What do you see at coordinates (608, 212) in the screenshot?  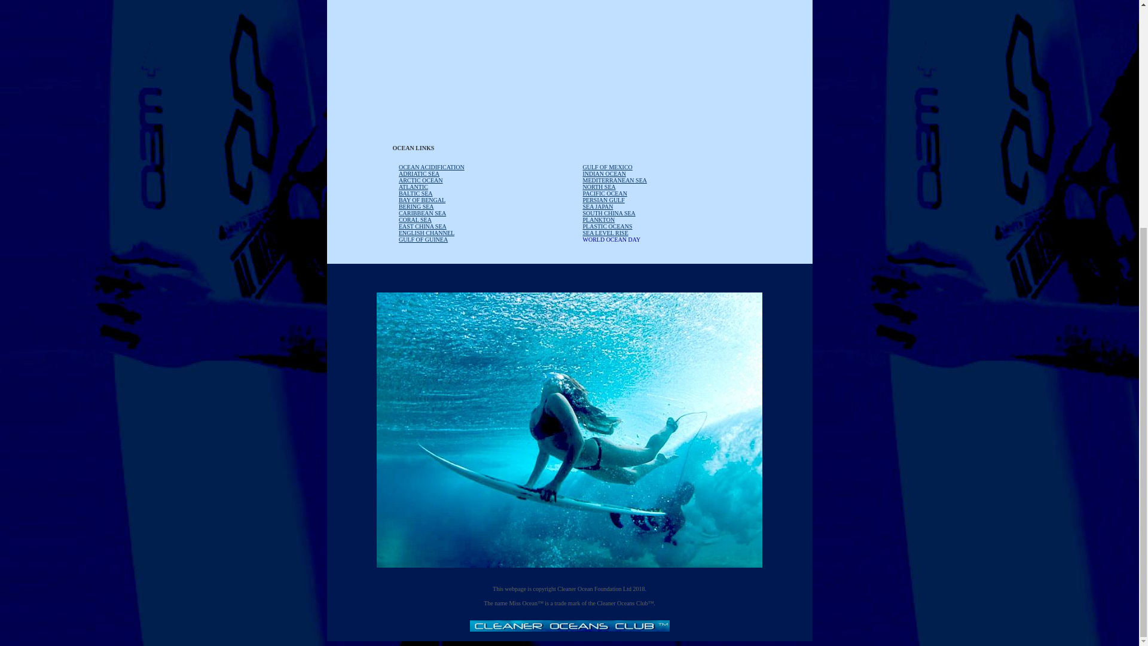 I see `SOUTH CHINA SEA` at bounding box center [608, 212].